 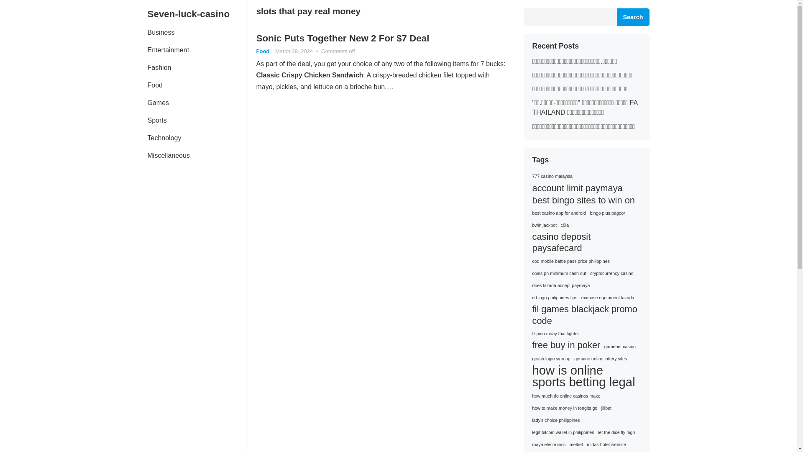 What do you see at coordinates (559, 274) in the screenshot?
I see `coins ph minimum cash out` at bounding box center [559, 274].